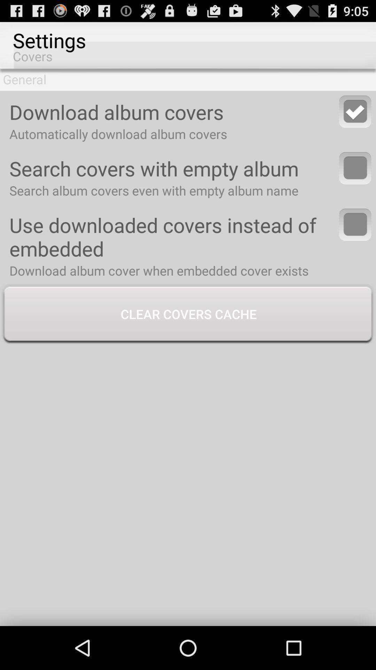 Image resolution: width=376 pixels, height=670 pixels. I want to click on select option to search covers with empty album, so click(355, 168).